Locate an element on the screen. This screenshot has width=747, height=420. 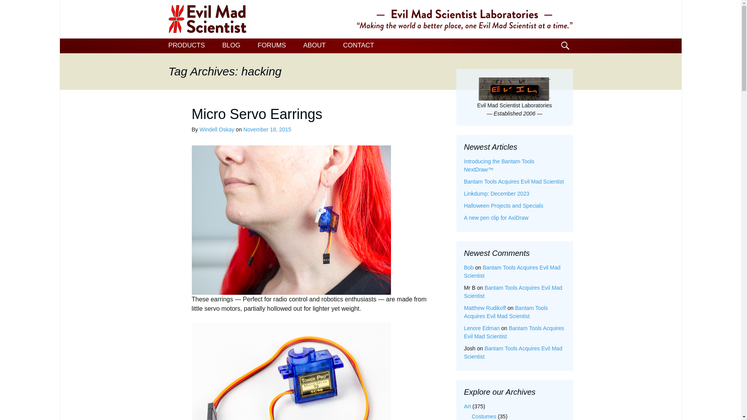
Search is located at coordinates (9, 8).